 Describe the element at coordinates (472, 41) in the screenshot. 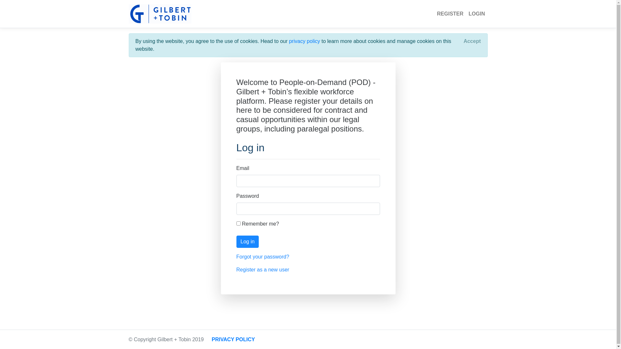

I see `Accept` at that location.